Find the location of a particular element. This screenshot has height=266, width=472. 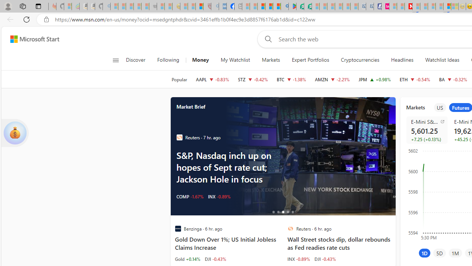

Headlines is located at coordinates (402, 60).